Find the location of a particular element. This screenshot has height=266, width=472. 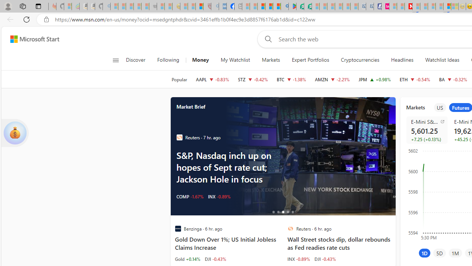

Headlines is located at coordinates (402, 60).